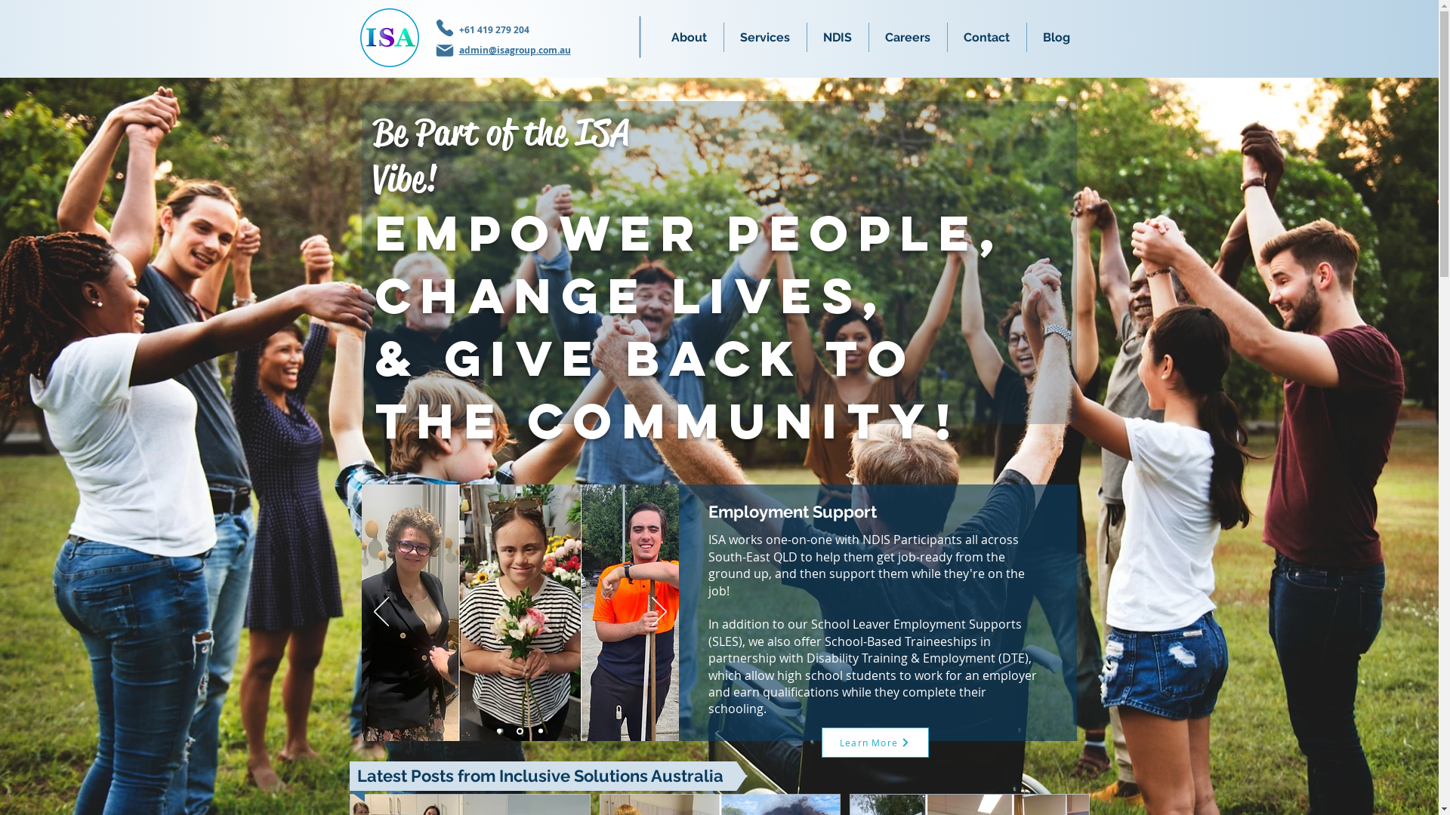 The height and width of the screenshot is (815, 1450). What do you see at coordinates (1057, 38) in the screenshot?
I see `Blog` at bounding box center [1057, 38].